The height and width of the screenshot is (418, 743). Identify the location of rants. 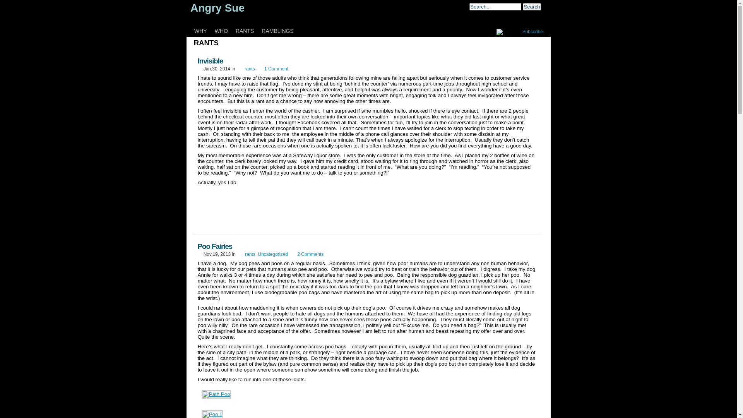
(250, 69).